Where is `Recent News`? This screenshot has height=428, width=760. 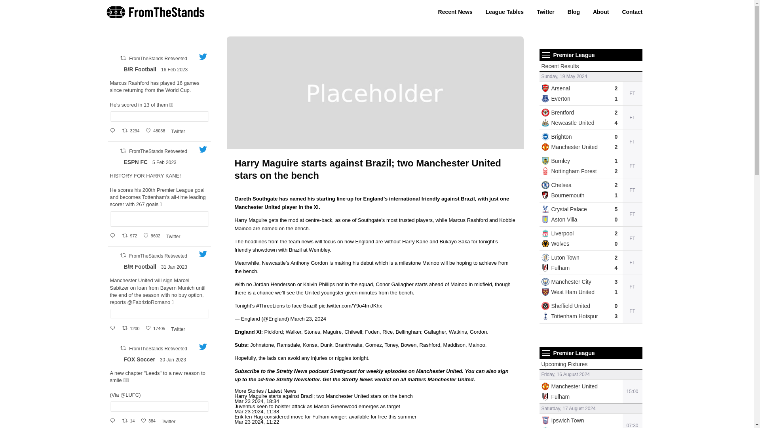
Recent News is located at coordinates (455, 11).